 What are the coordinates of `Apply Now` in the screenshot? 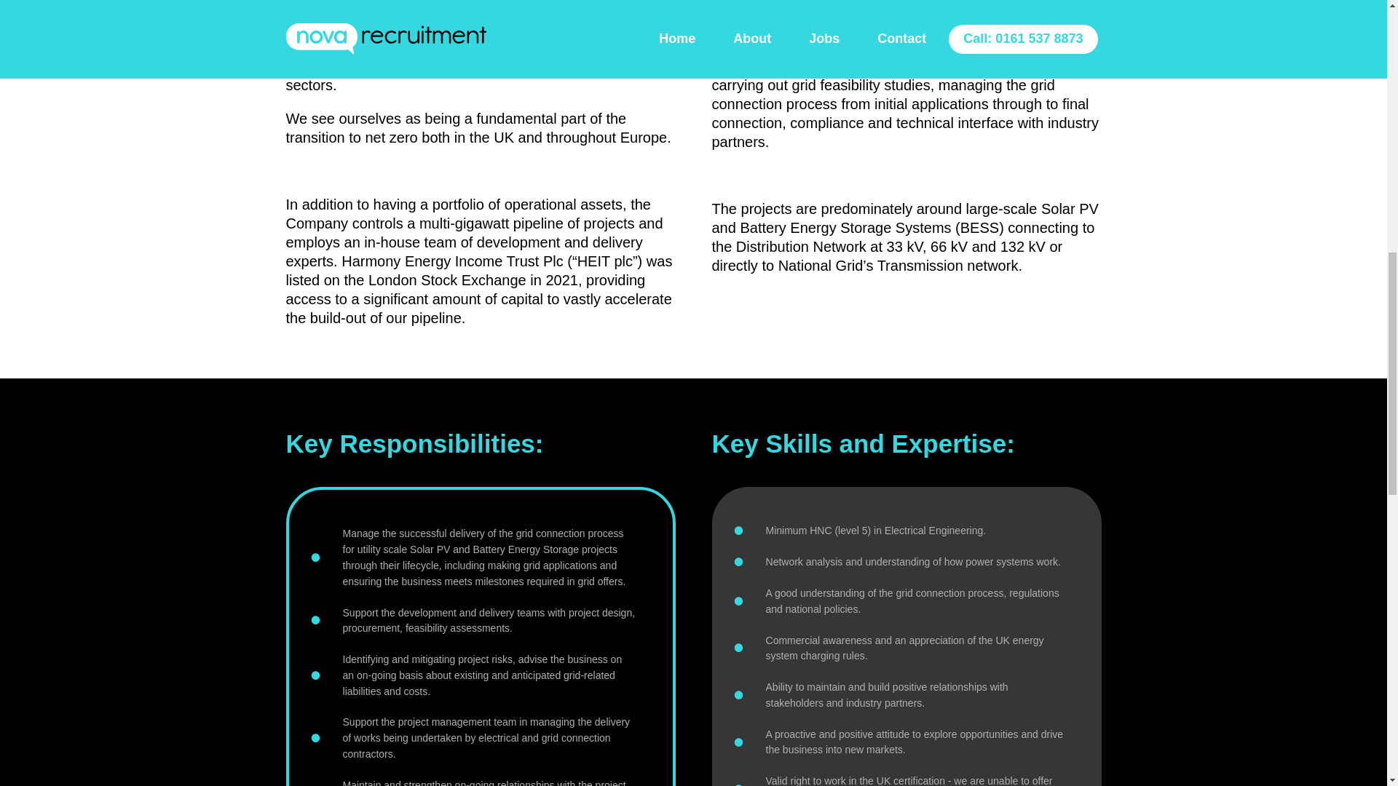 It's located at (511, 769).